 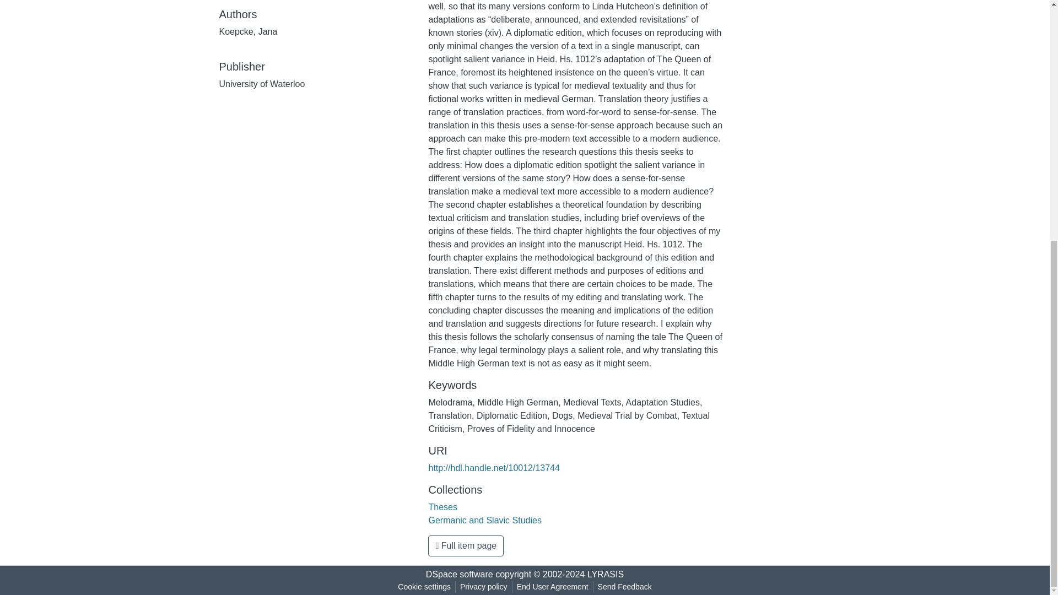 I want to click on Privacy policy, so click(x=484, y=587).